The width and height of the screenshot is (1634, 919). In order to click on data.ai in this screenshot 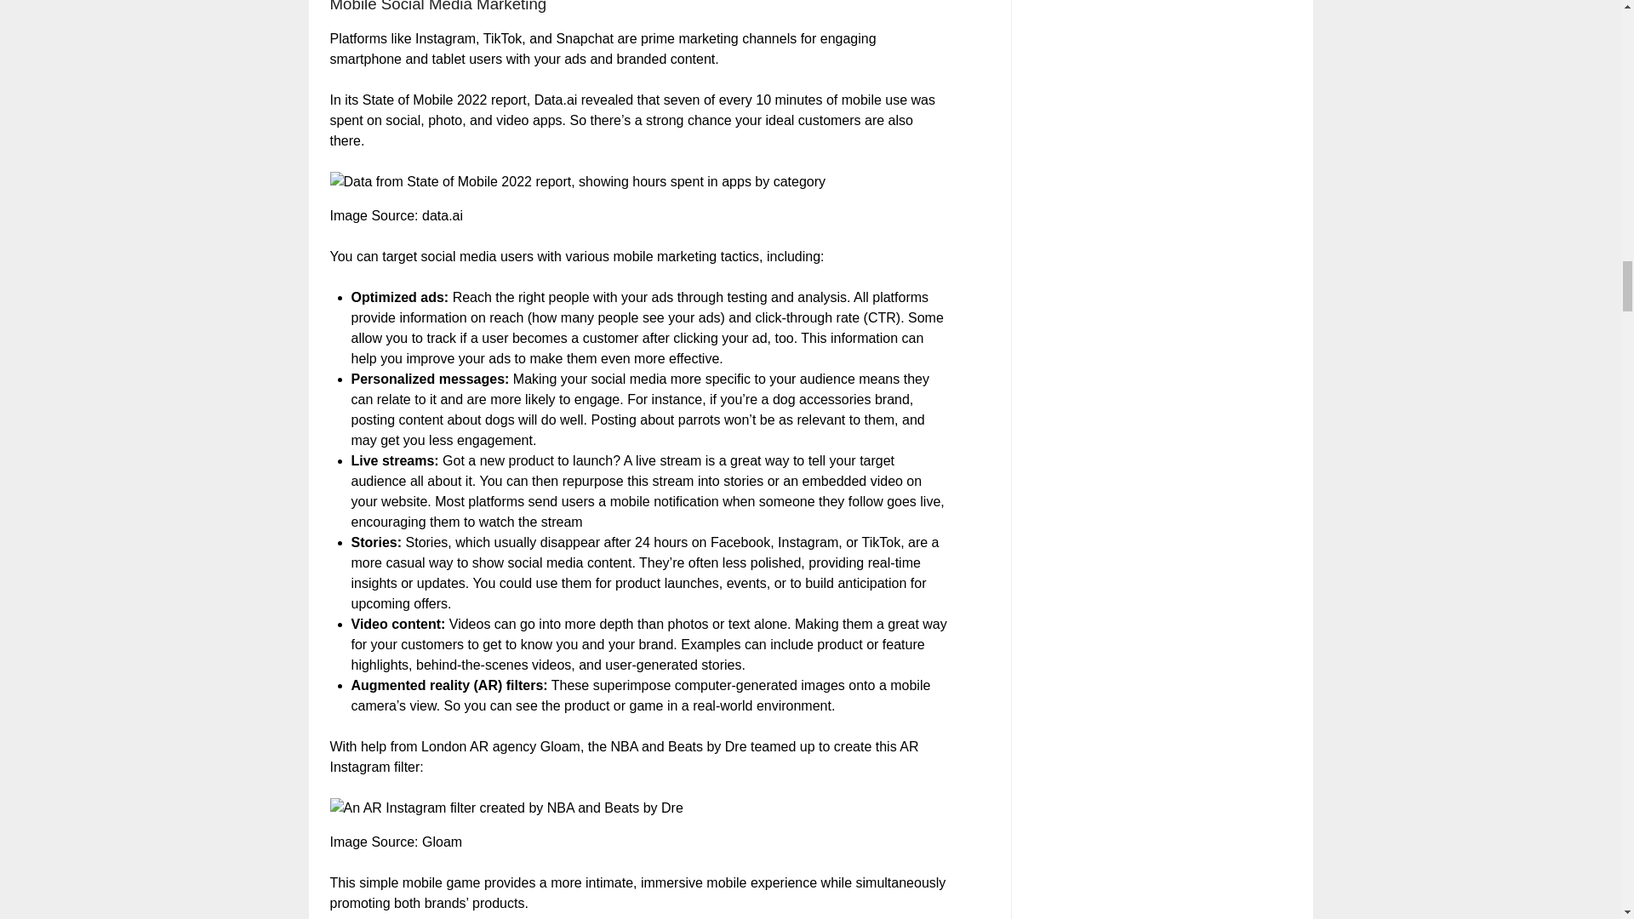, I will do `click(442, 216)`.